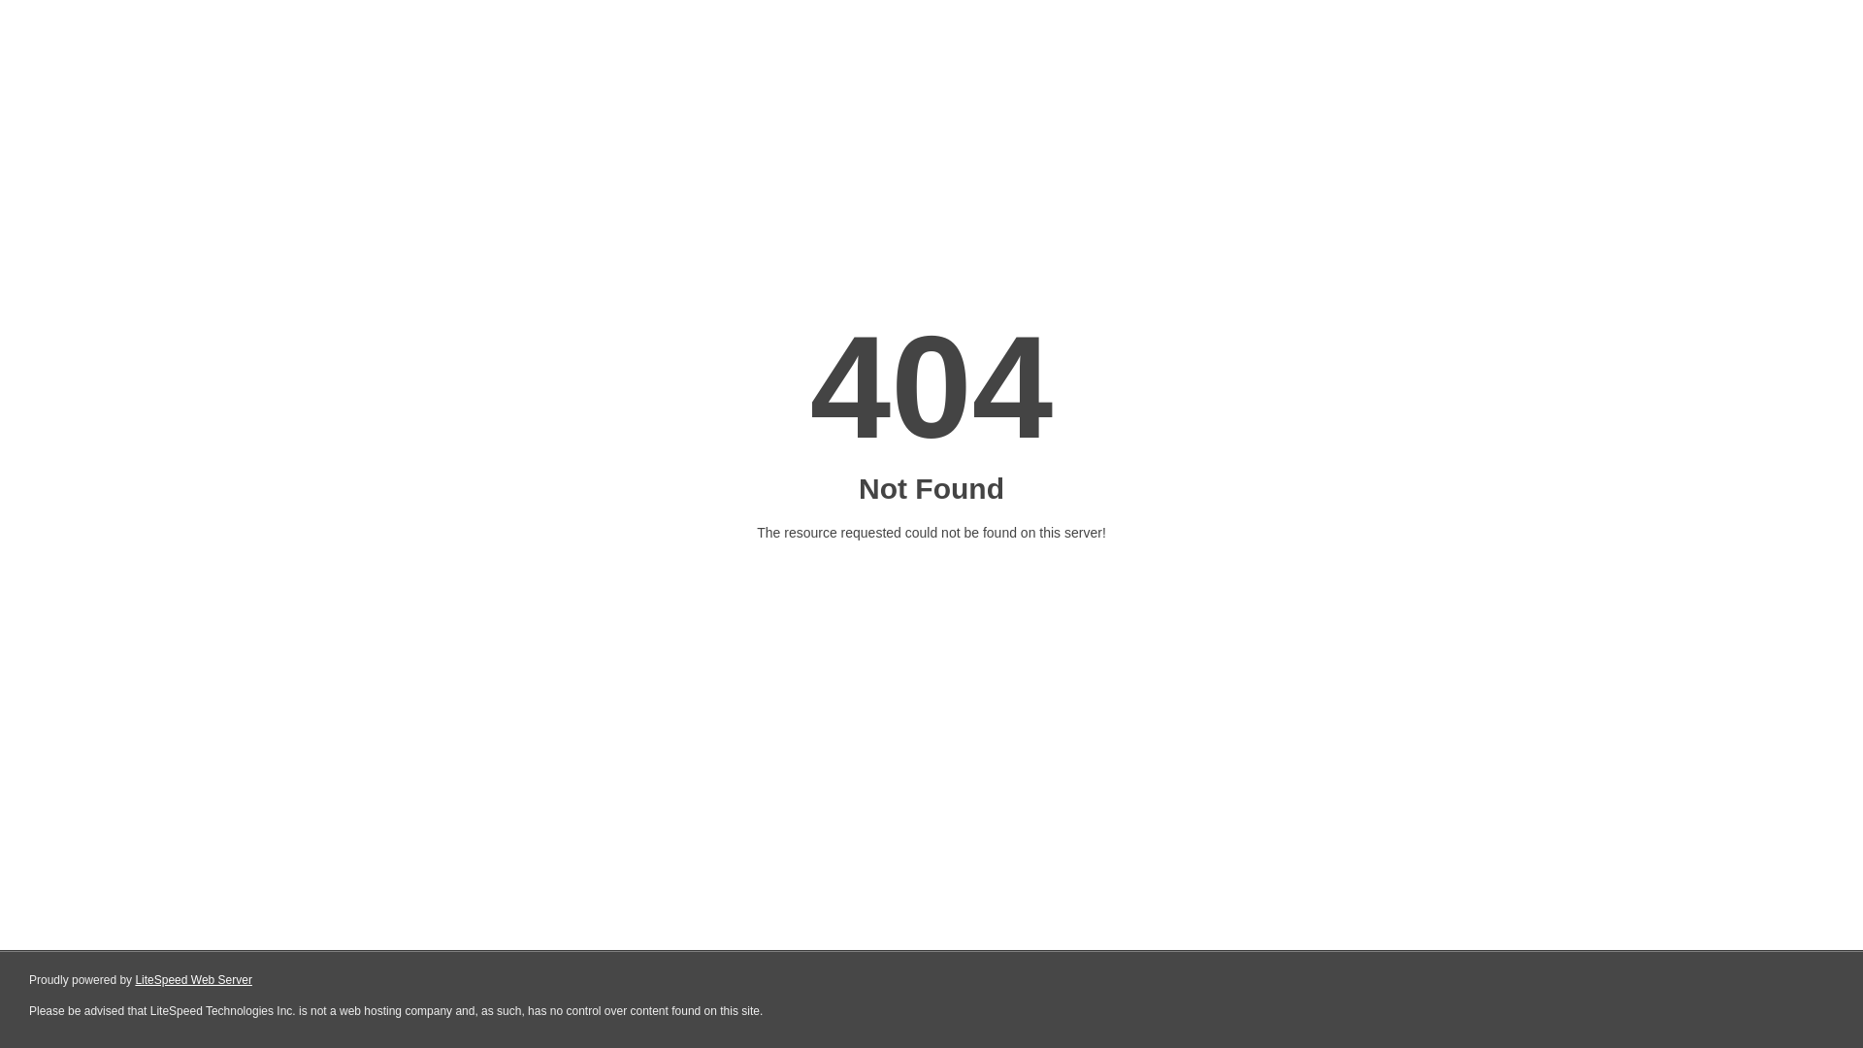 This screenshot has width=1863, height=1048. What do you see at coordinates (194, 980) in the screenshot?
I see `LiteSpeed Web Server` at bounding box center [194, 980].